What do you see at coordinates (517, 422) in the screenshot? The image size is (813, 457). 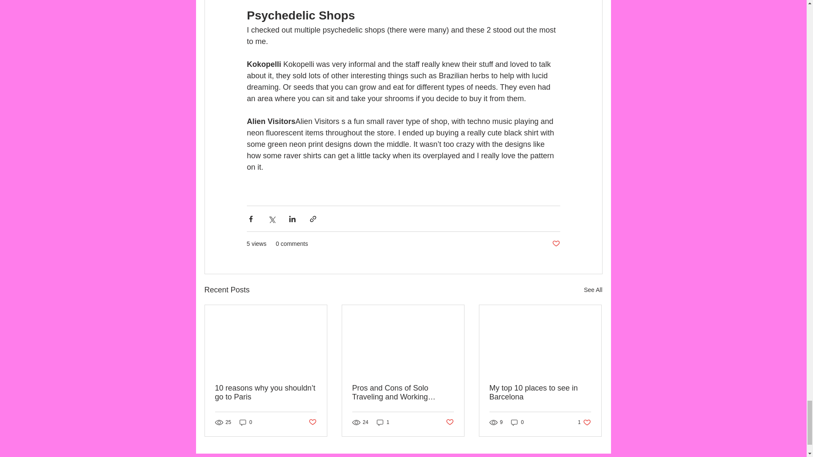 I see `My top 10 places to see in Barcelona` at bounding box center [517, 422].